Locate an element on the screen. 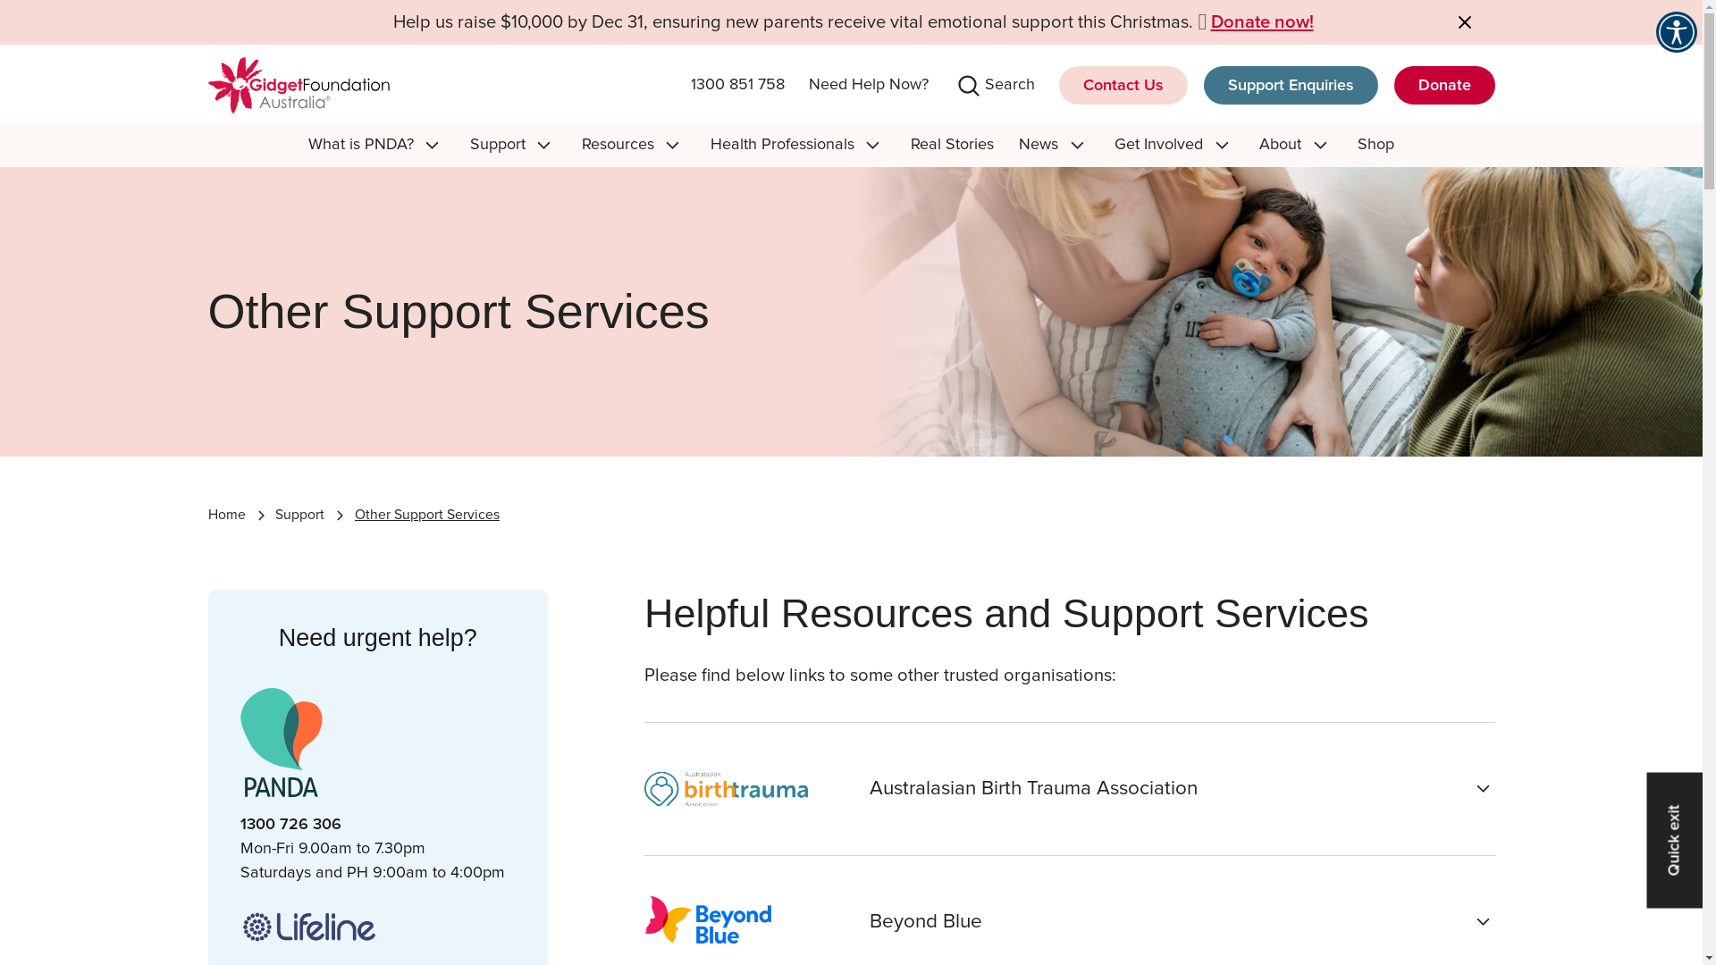 This screenshot has width=1716, height=965. 1300 851 758 is located at coordinates (736, 86).